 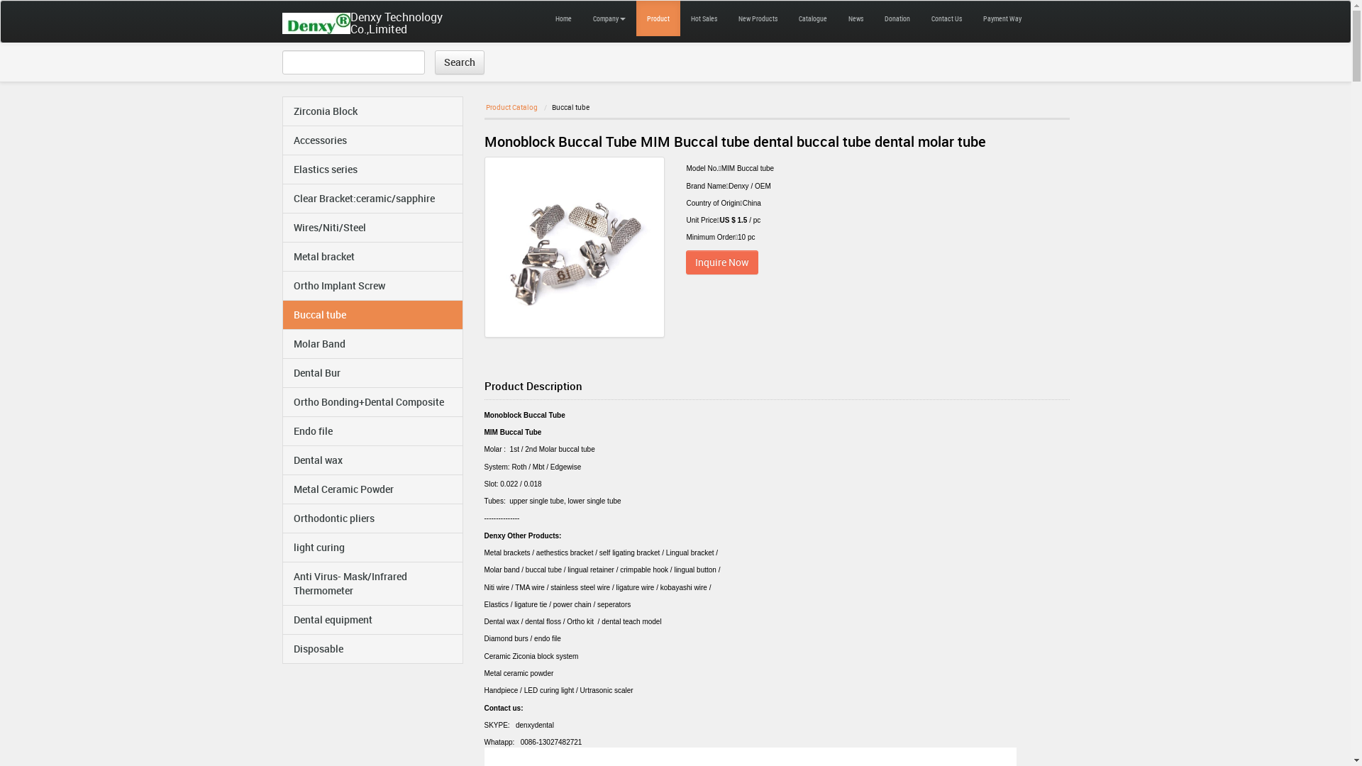 What do you see at coordinates (1002, 18) in the screenshot?
I see `Payment Way` at bounding box center [1002, 18].